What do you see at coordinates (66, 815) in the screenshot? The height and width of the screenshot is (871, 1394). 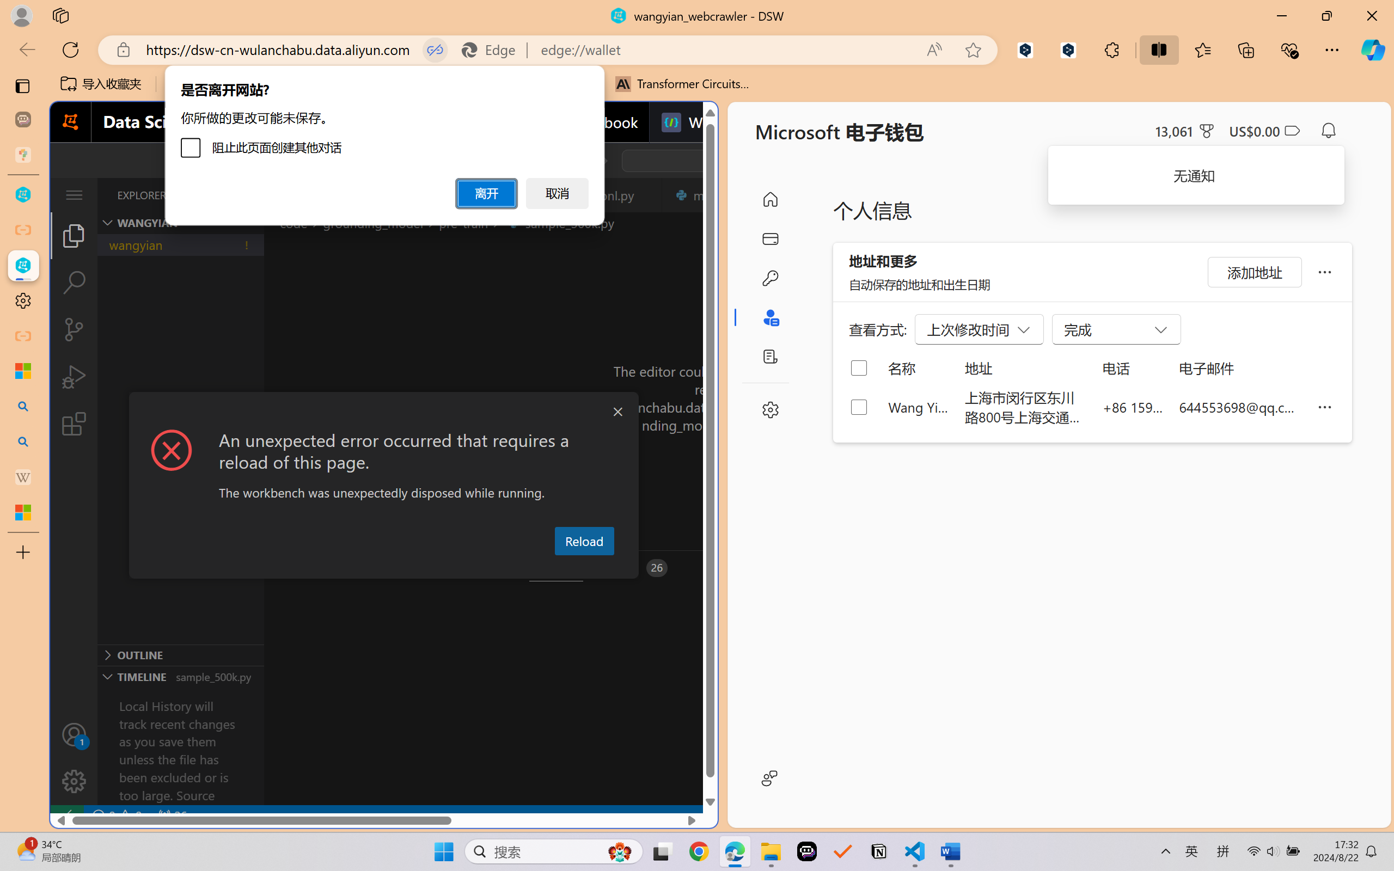 I see `remote` at bounding box center [66, 815].